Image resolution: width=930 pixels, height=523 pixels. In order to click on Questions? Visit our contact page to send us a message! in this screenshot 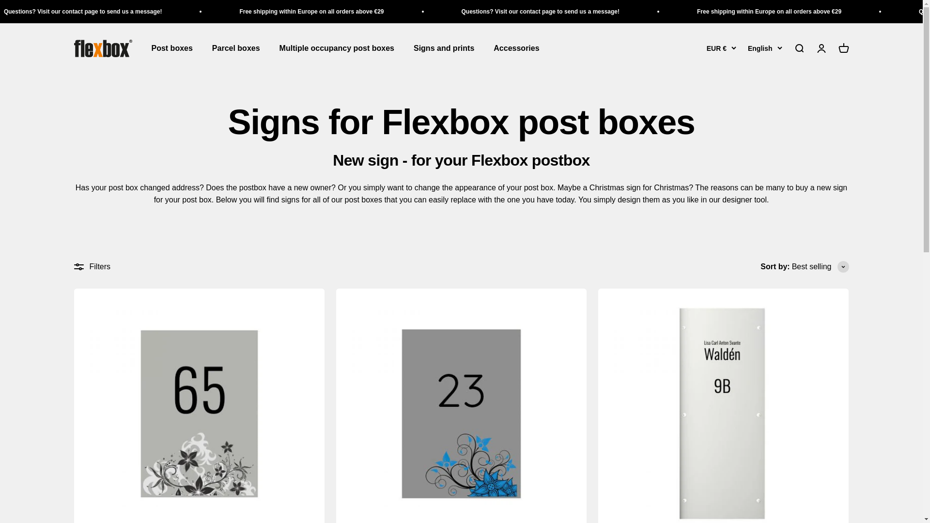, I will do `click(540, 12)`.